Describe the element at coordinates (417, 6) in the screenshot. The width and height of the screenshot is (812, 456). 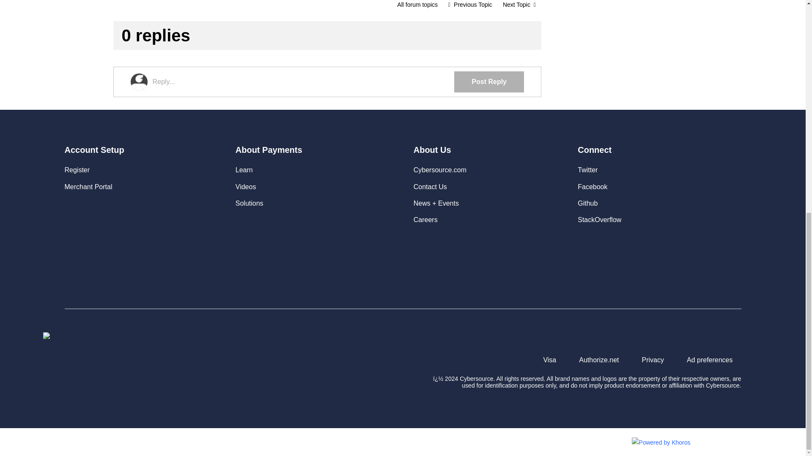
I see `Integration and Testing` at that location.